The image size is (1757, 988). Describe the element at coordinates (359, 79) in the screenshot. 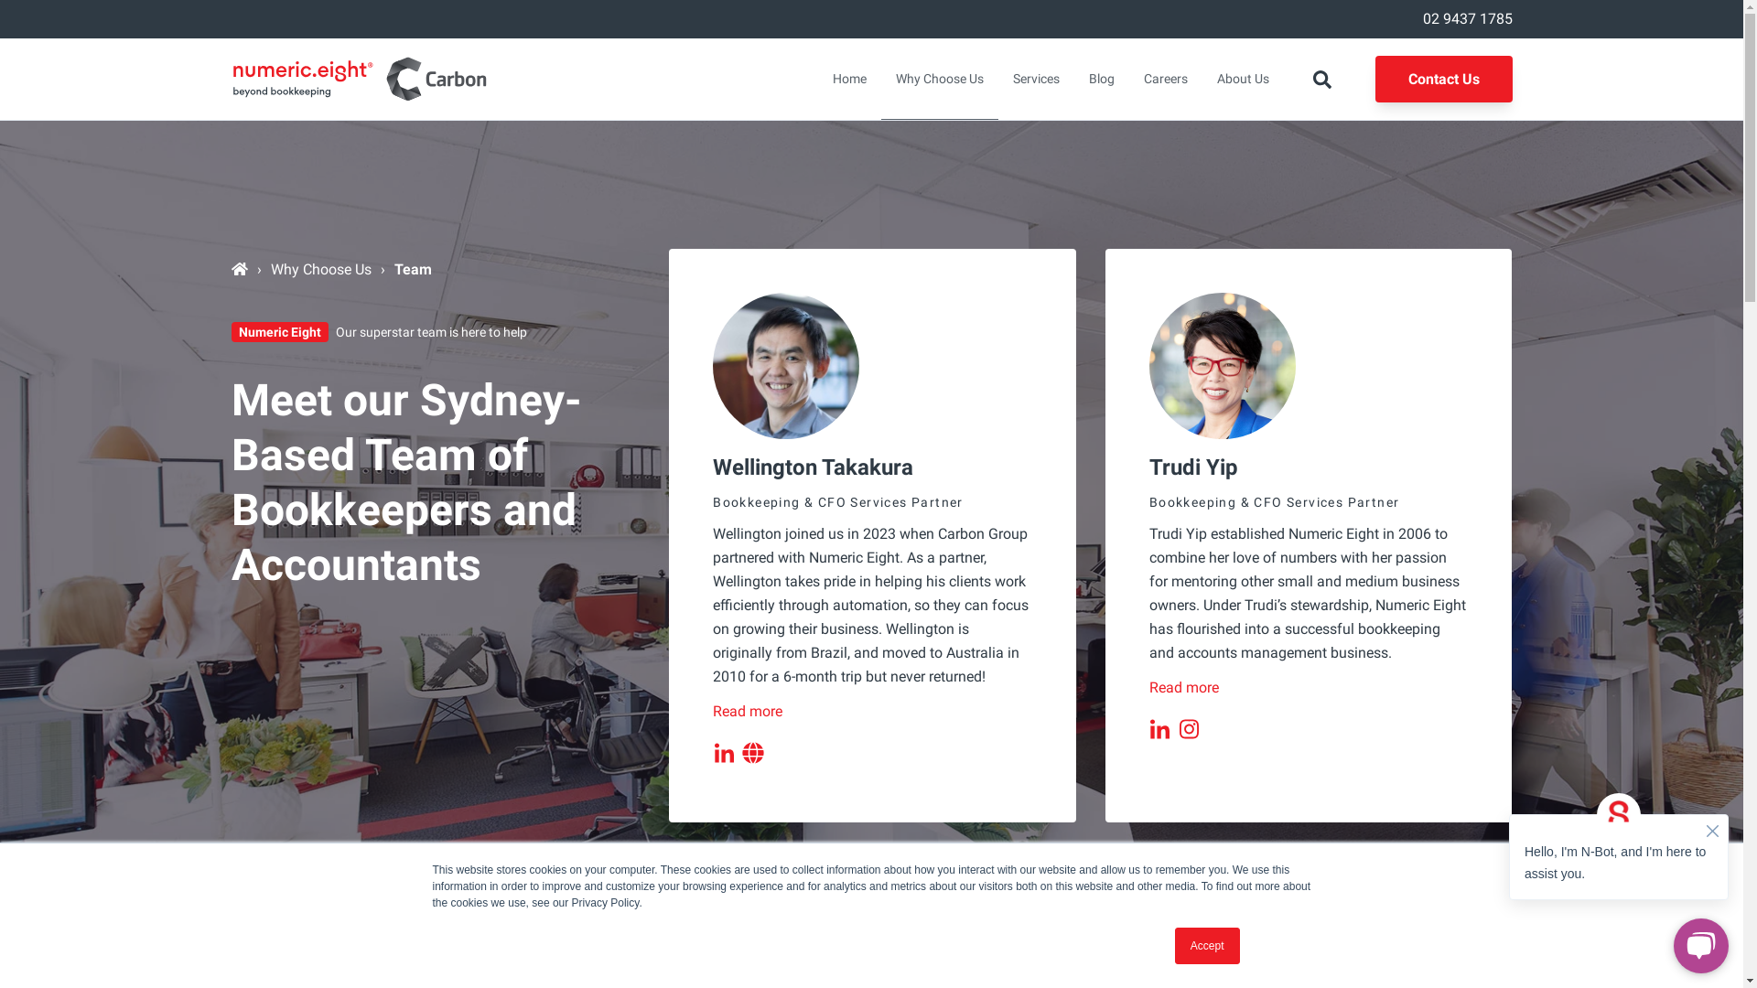

I see `Numeric Eight and Carbon Logo` at that location.